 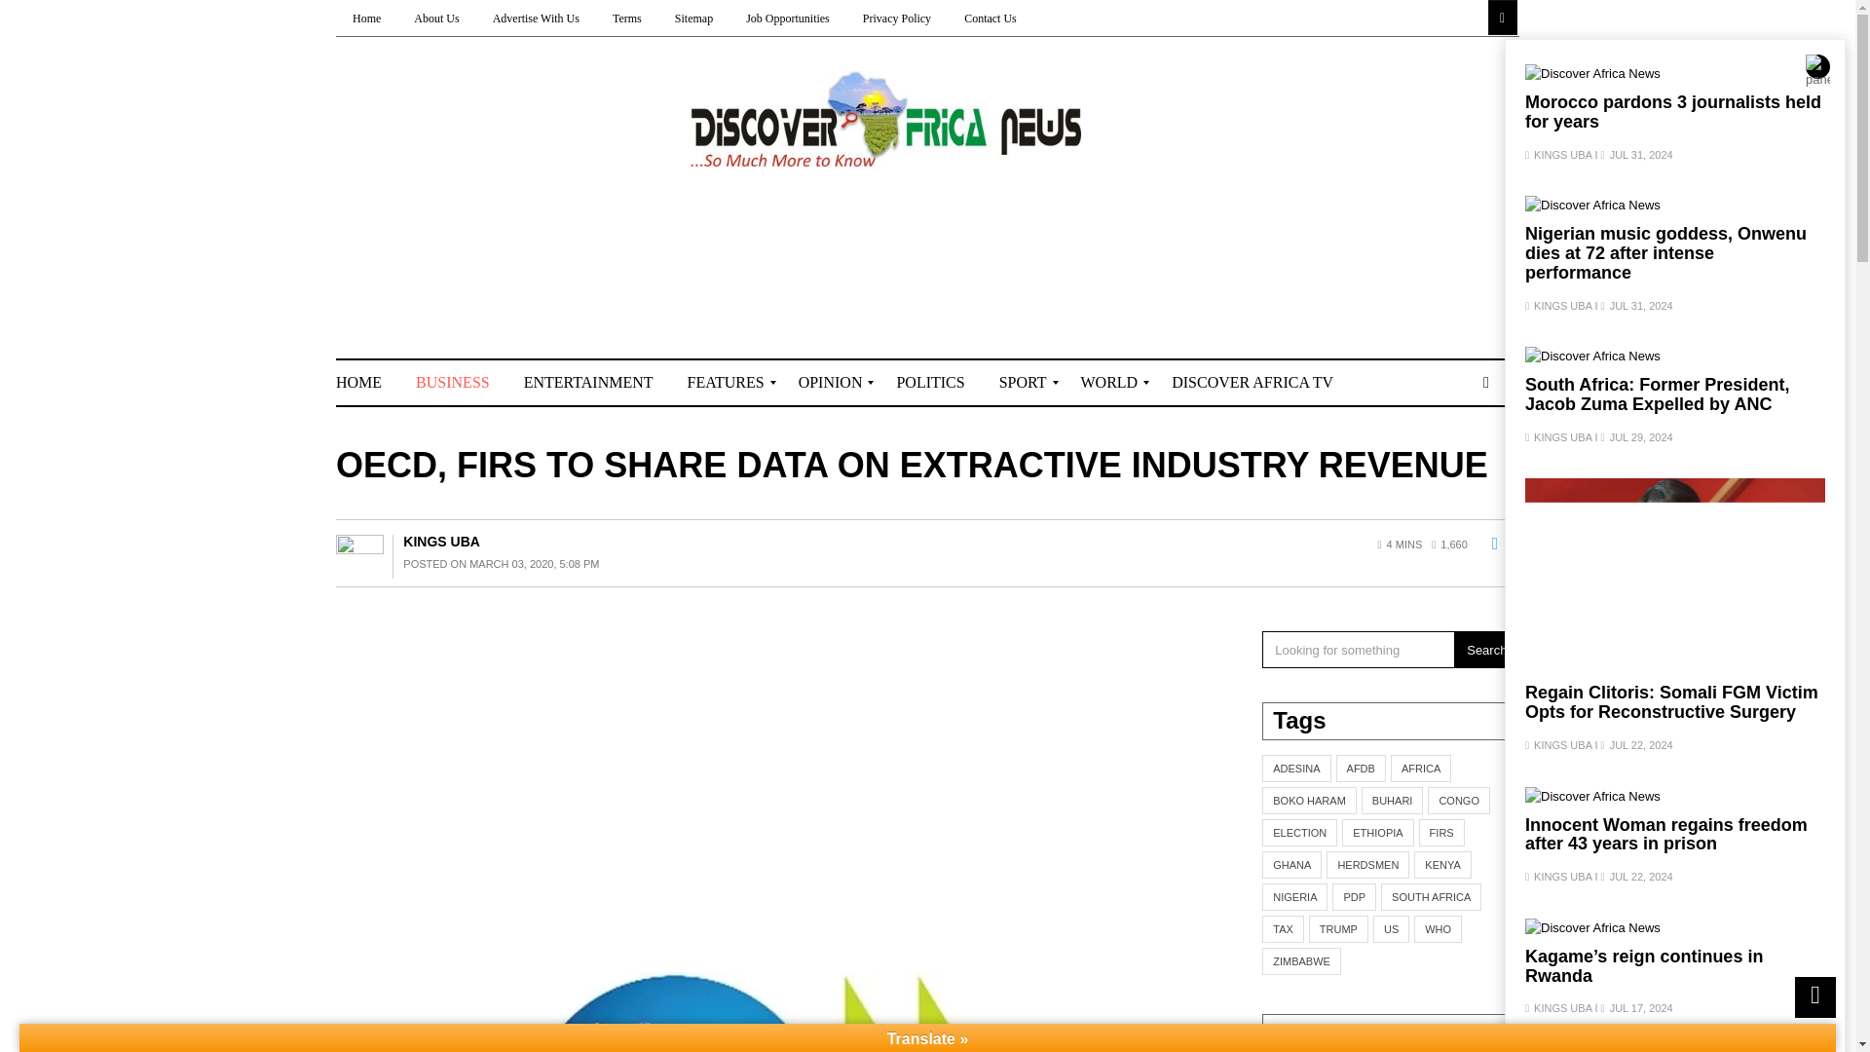 What do you see at coordinates (442, 541) in the screenshot?
I see `Posts by Kings UBA` at bounding box center [442, 541].